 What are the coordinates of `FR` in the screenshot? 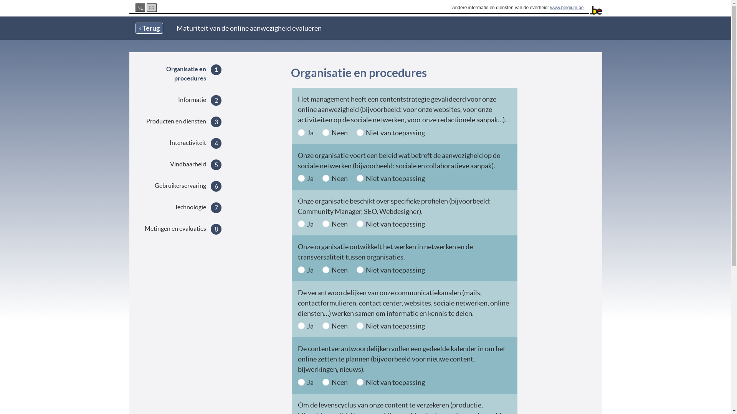 It's located at (152, 8).